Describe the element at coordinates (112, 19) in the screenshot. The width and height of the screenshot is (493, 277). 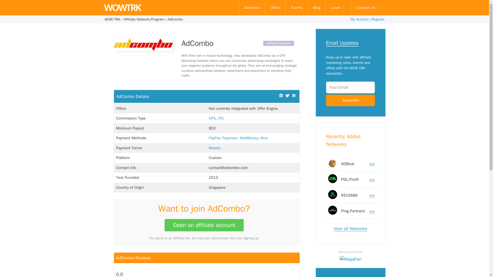
I see `WOW TRK` at that location.